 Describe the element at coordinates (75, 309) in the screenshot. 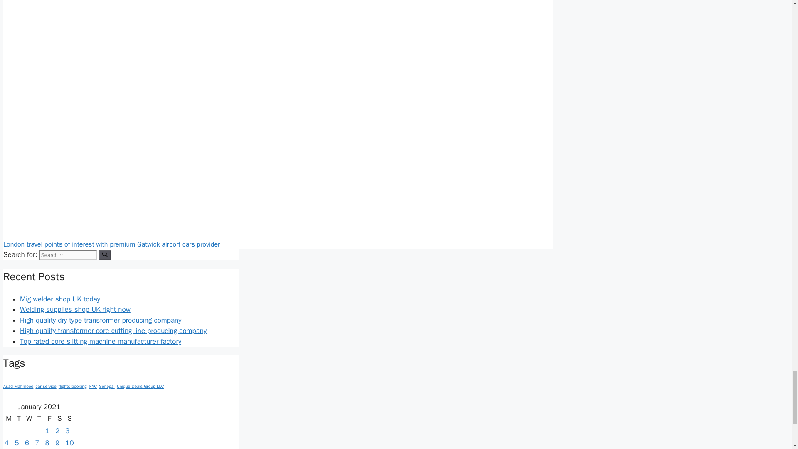

I see `Welding supplies shop UK right now` at that location.